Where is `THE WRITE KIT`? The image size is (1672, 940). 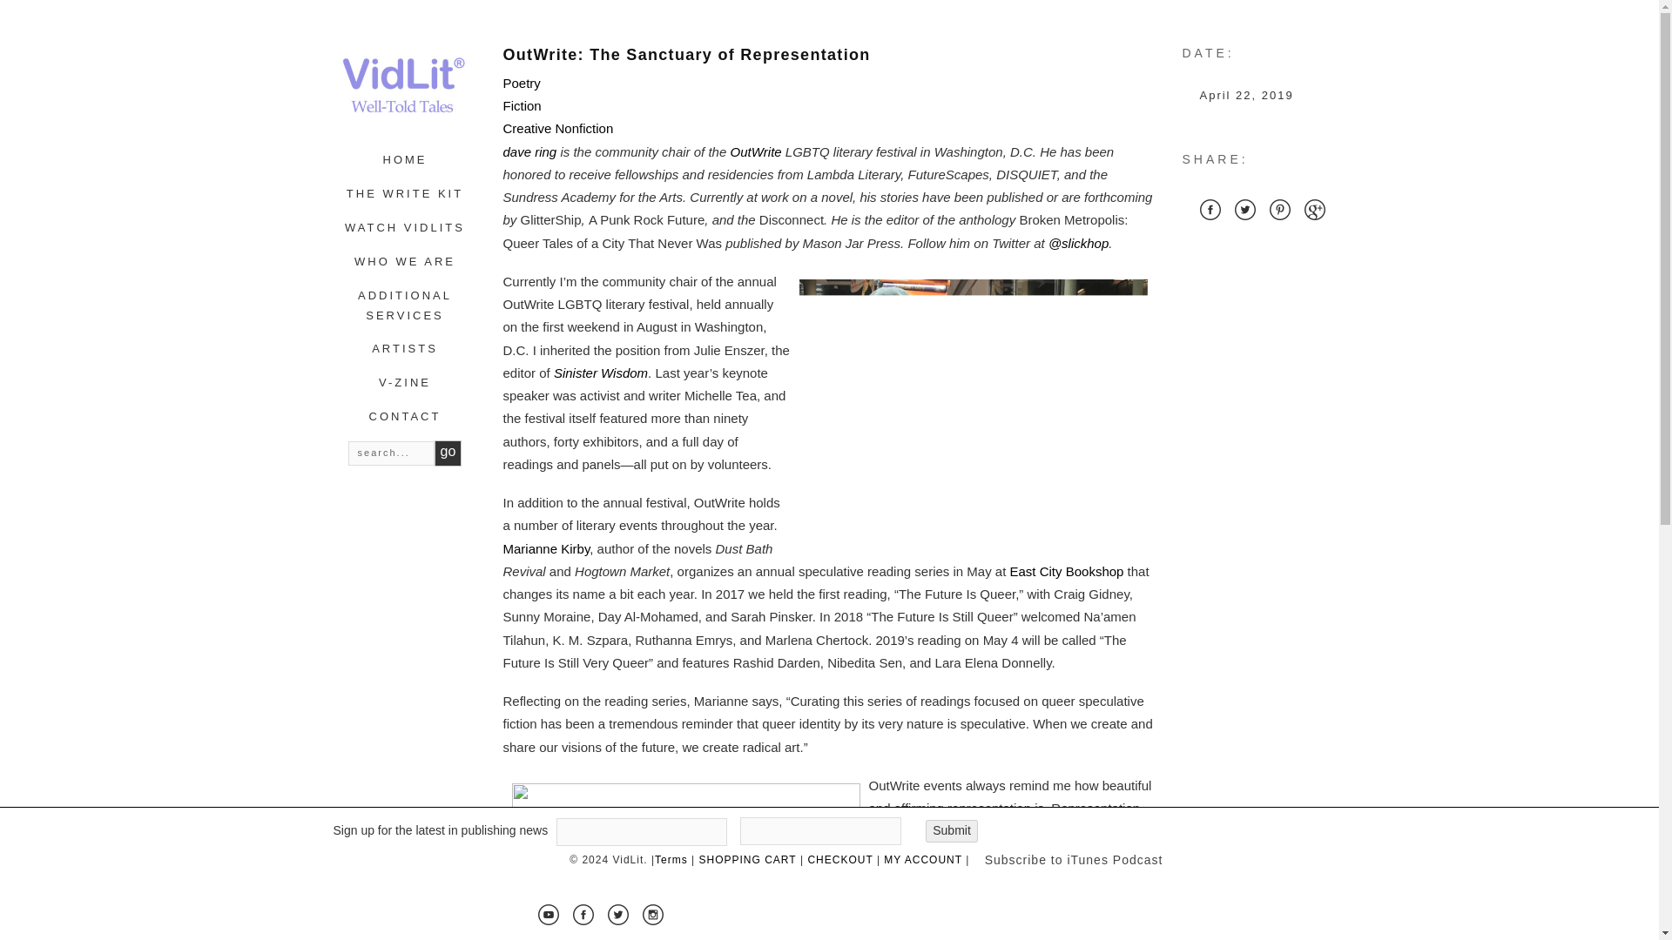 THE WRITE KIT is located at coordinates (404, 193).